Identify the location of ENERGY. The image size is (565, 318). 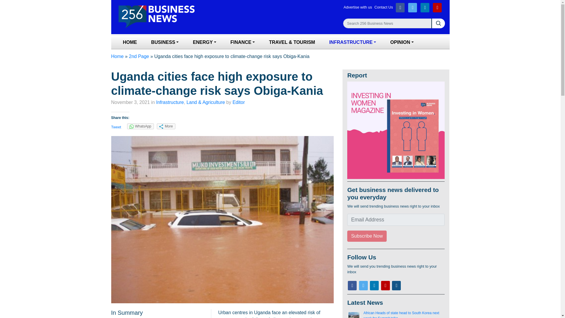
(204, 42).